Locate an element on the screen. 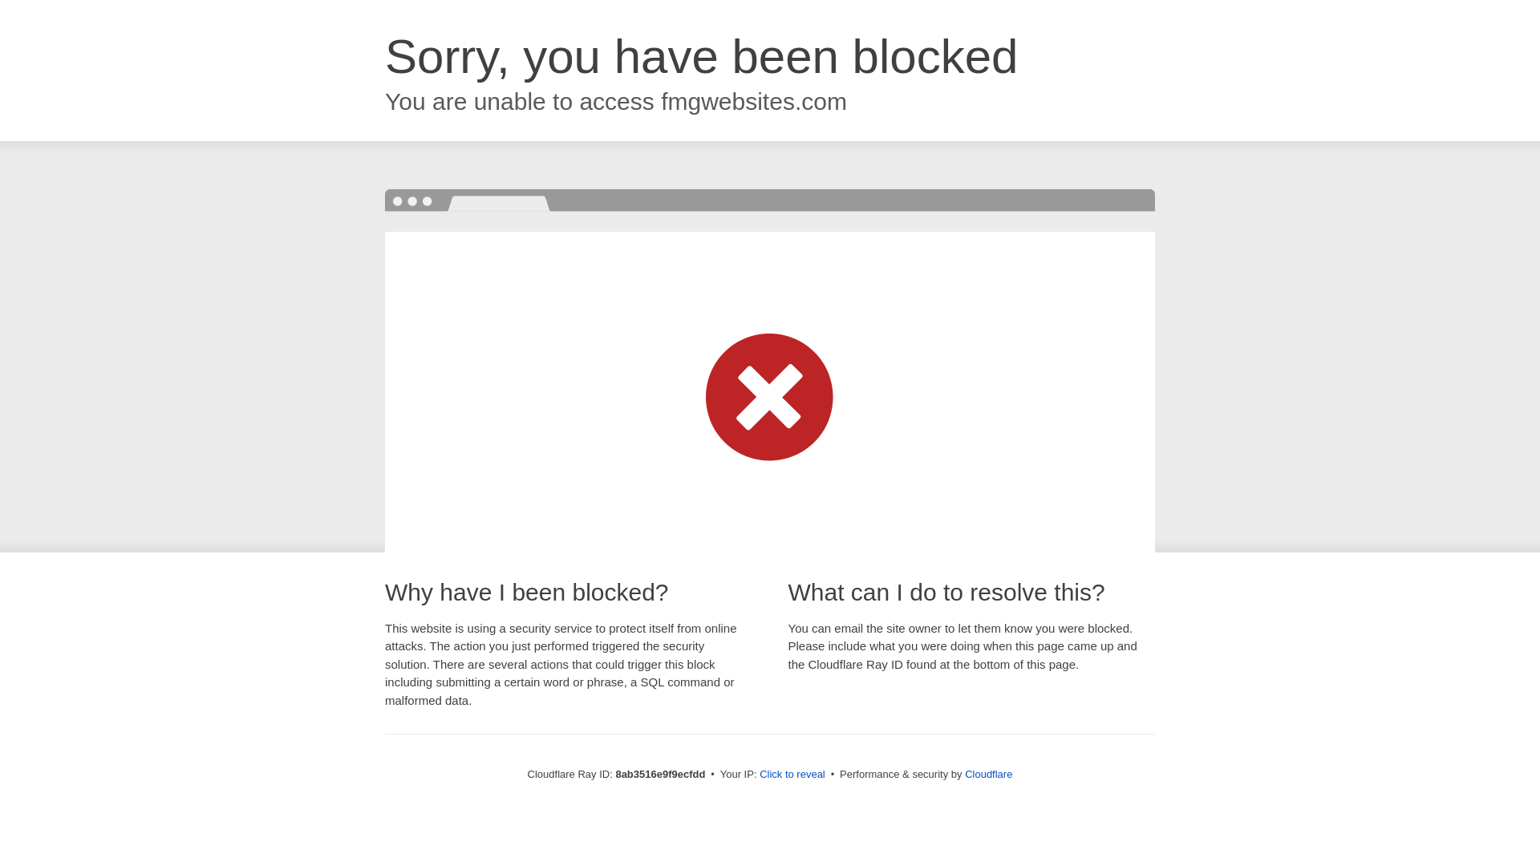  Cloudflare is located at coordinates (988, 774).